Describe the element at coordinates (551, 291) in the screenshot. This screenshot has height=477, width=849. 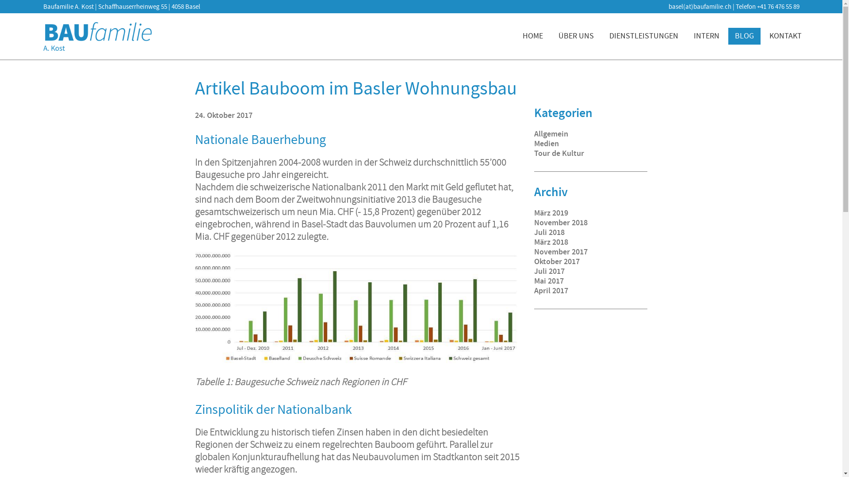
I see `April 2017` at that location.